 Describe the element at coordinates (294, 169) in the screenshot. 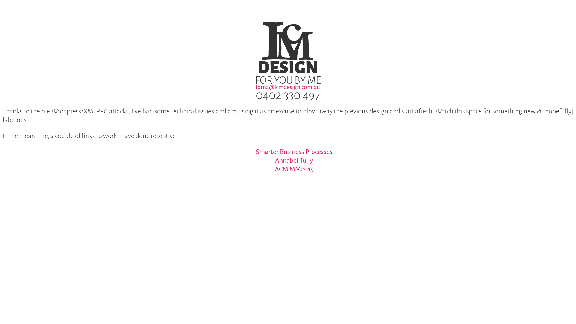

I see `ACM MM2015` at that location.